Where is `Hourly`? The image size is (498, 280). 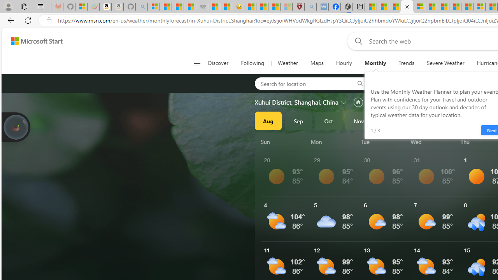
Hourly is located at coordinates (344, 63).